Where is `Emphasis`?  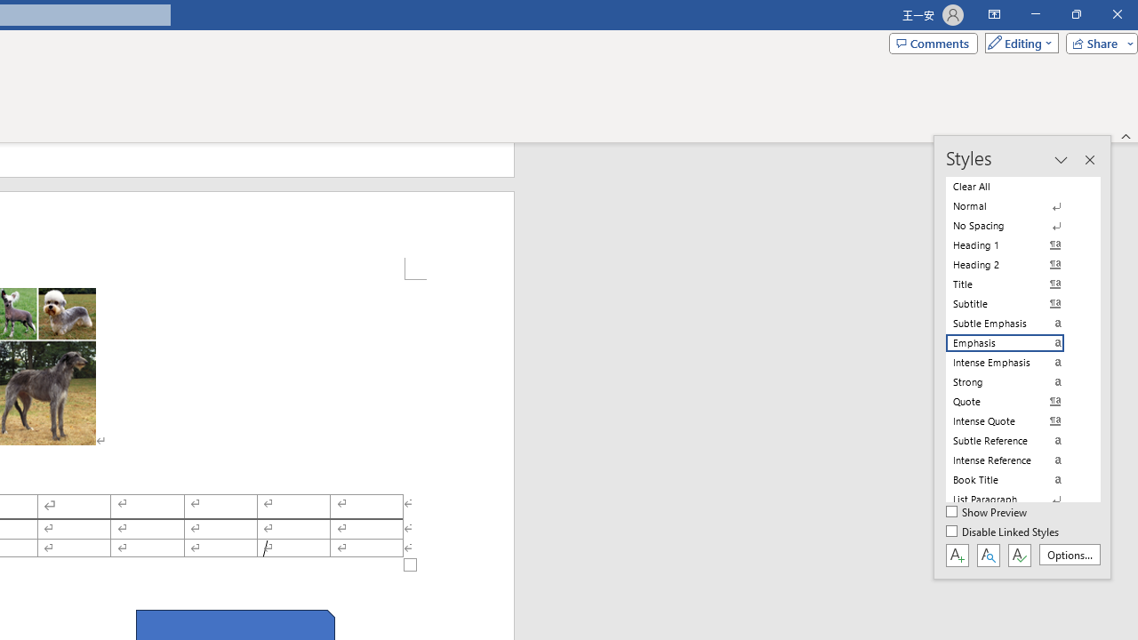 Emphasis is located at coordinates (1015, 343).